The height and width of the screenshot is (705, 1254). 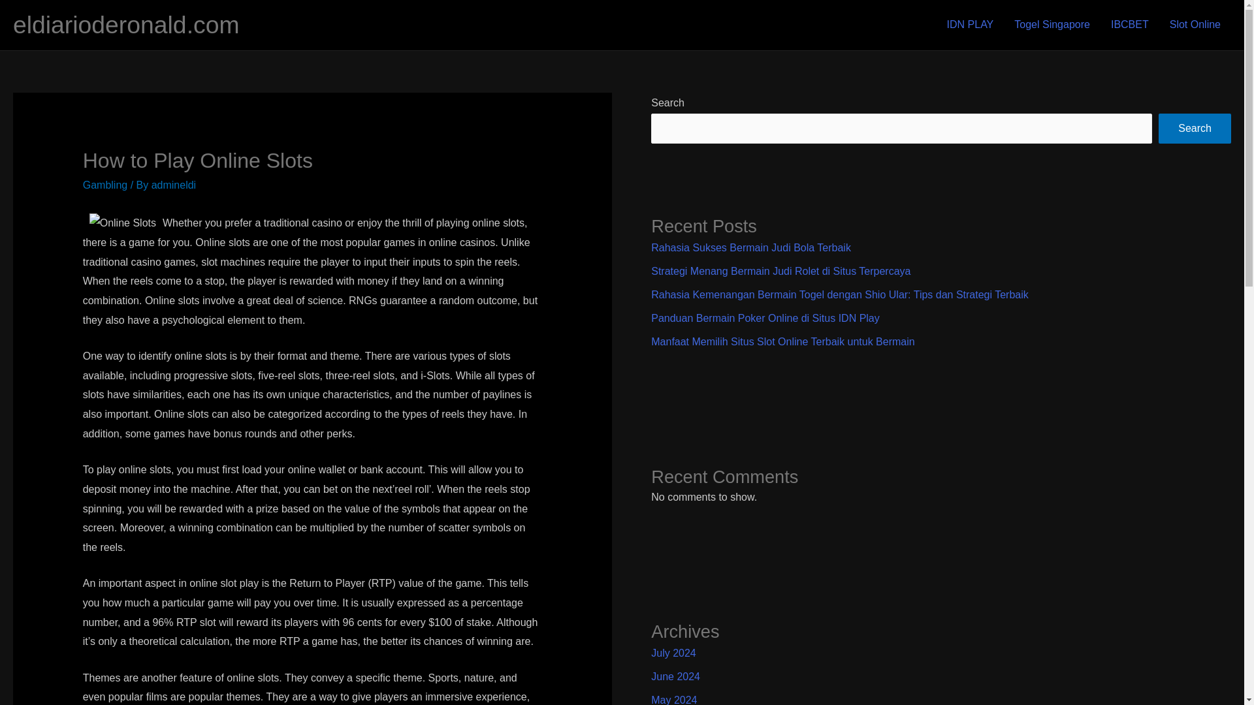 I want to click on IBCBET, so click(x=1130, y=25).